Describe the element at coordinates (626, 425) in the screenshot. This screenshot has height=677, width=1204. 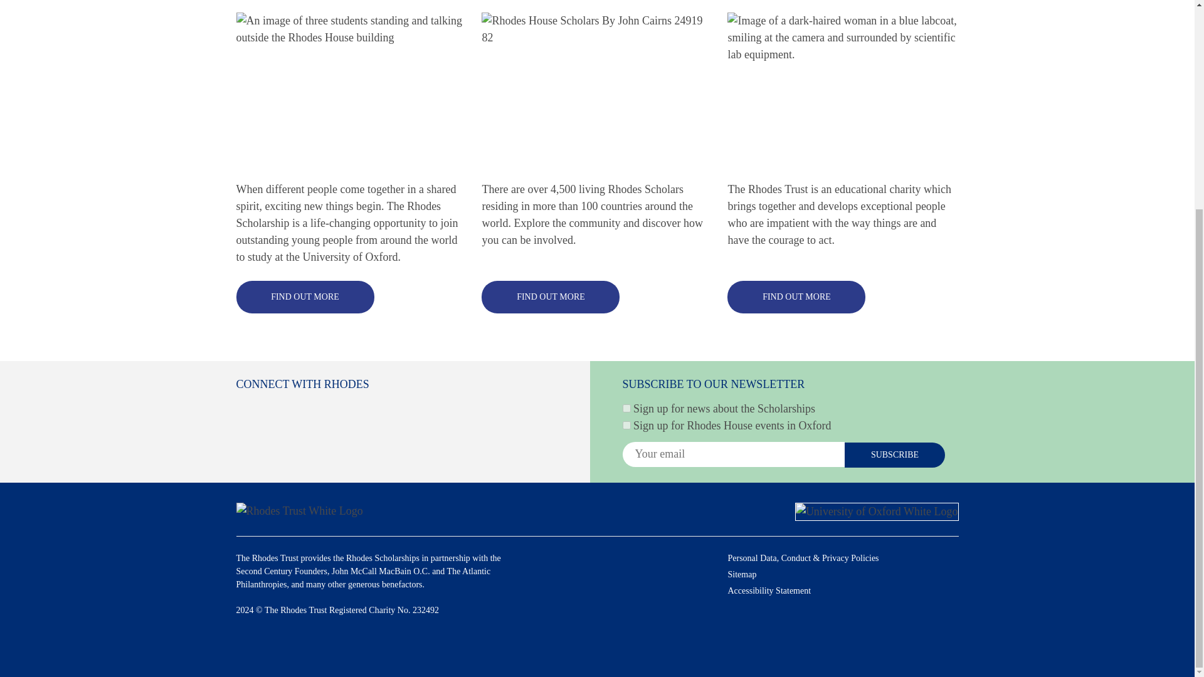
I see `on` at that location.